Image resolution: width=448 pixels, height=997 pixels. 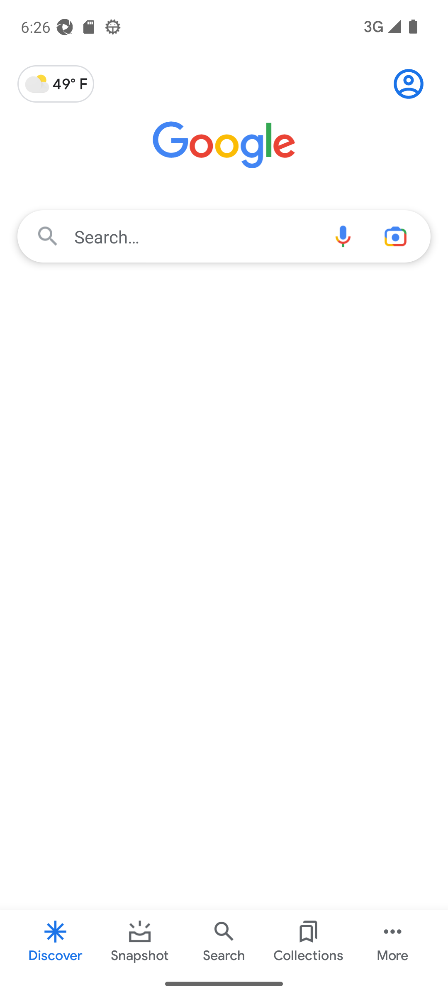 What do you see at coordinates (408, 84) in the screenshot?
I see `Open account menu` at bounding box center [408, 84].